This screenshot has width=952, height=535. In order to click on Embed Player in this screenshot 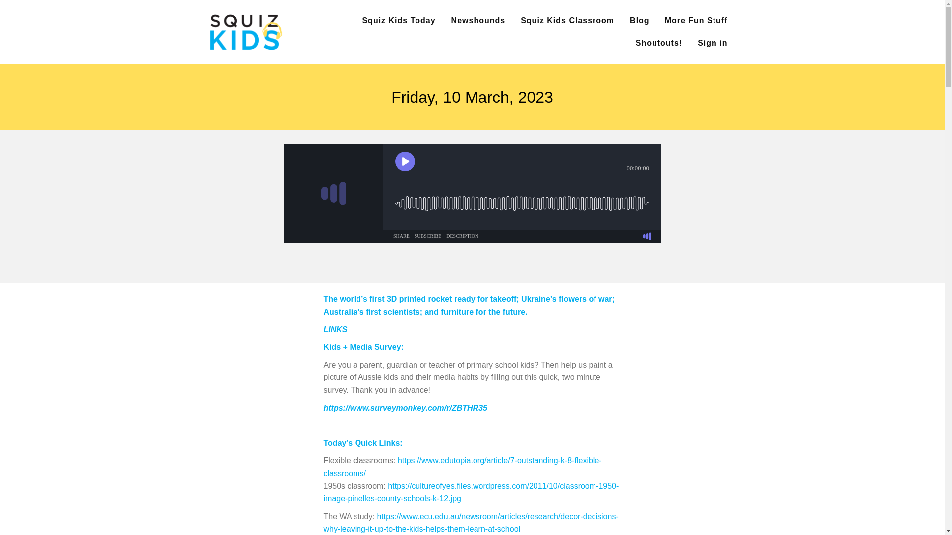, I will do `click(472, 193)`.